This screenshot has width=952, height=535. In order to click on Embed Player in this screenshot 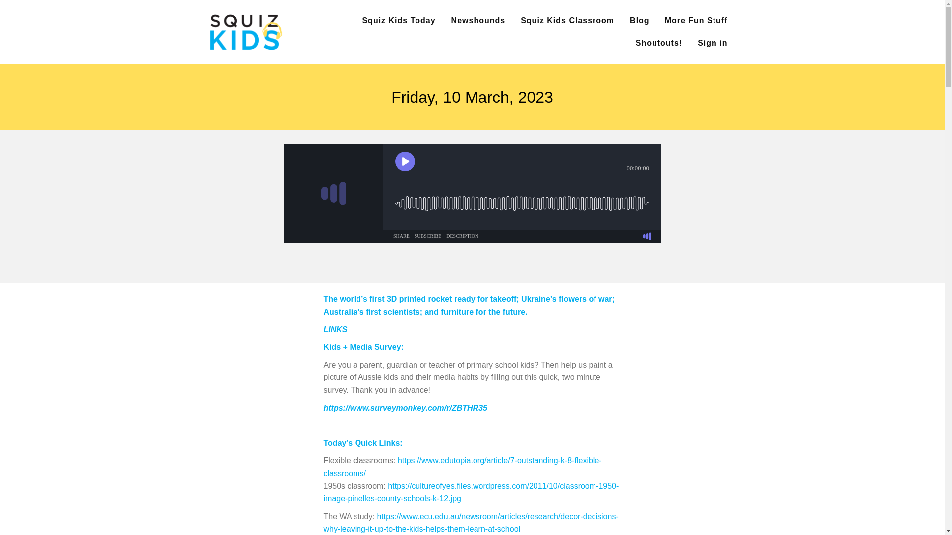, I will do `click(472, 193)`.